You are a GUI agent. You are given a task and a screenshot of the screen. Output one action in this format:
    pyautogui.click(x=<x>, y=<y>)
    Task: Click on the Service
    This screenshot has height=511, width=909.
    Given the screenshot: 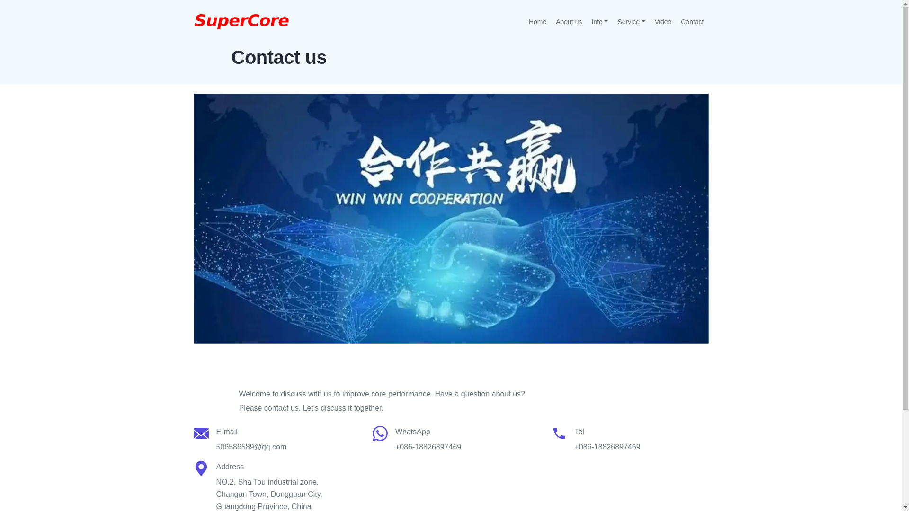 What is the action you would take?
    pyautogui.click(x=631, y=22)
    